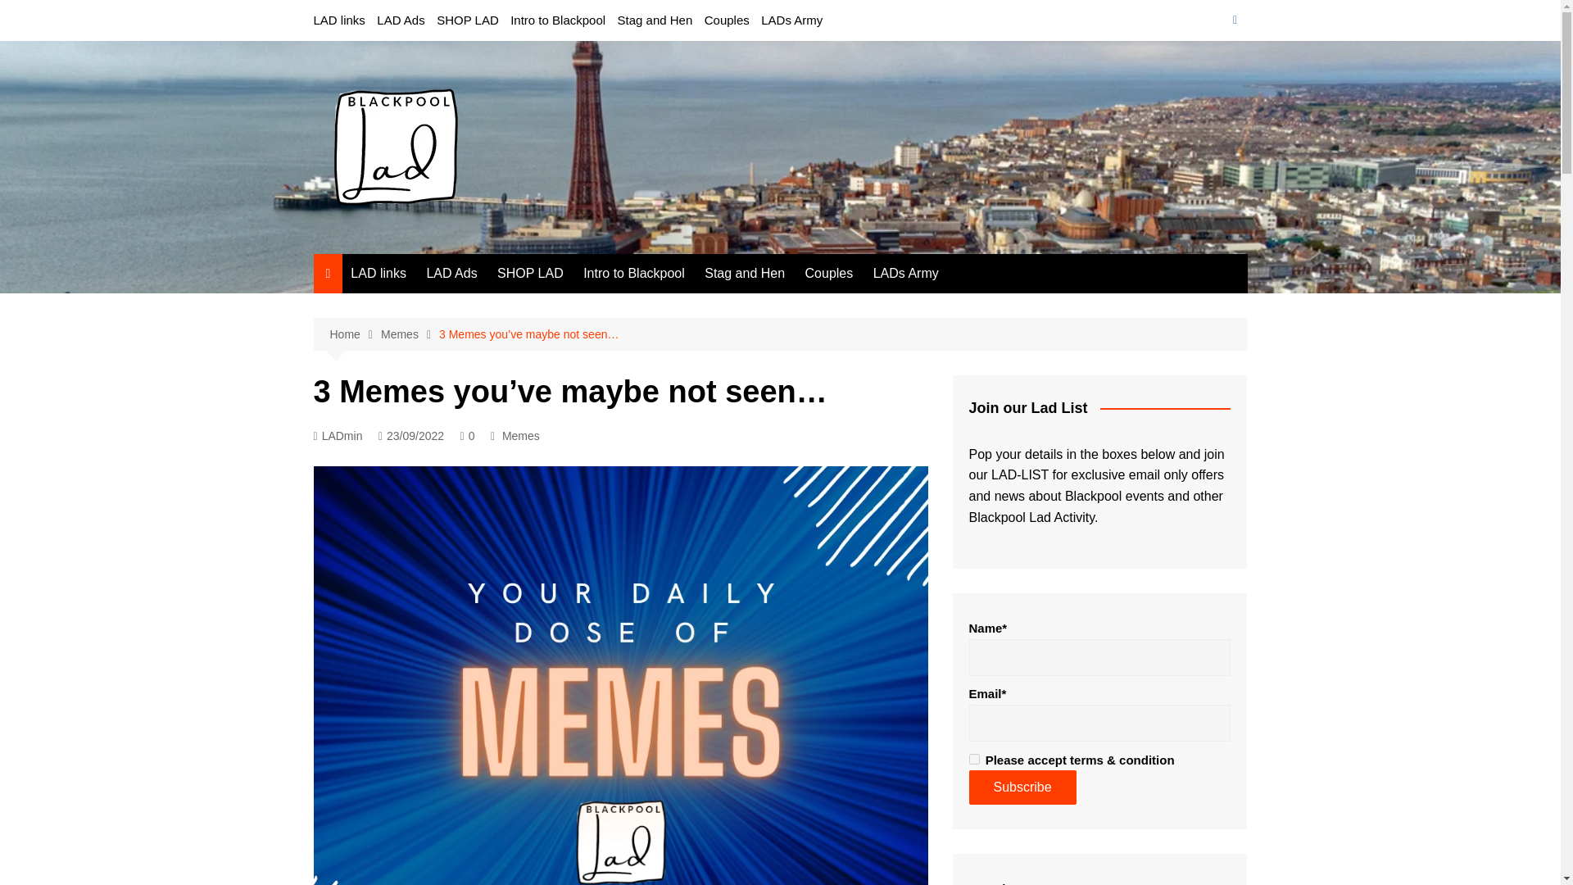  I want to click on LADs Army, so click(906, 273).